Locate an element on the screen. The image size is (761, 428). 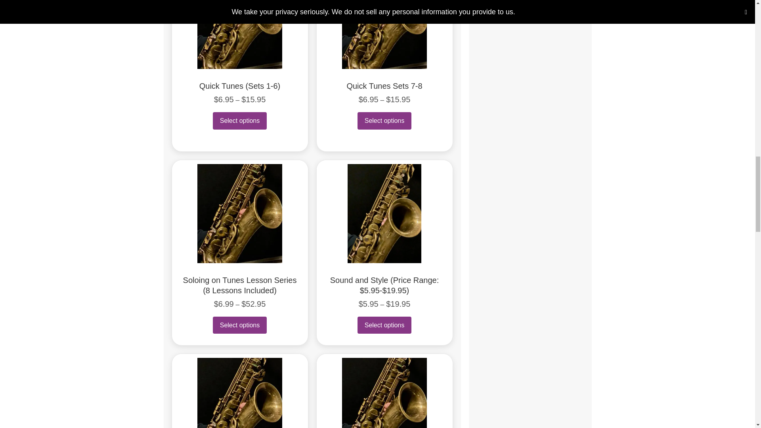
Select options is located at coordinates (384, 120).